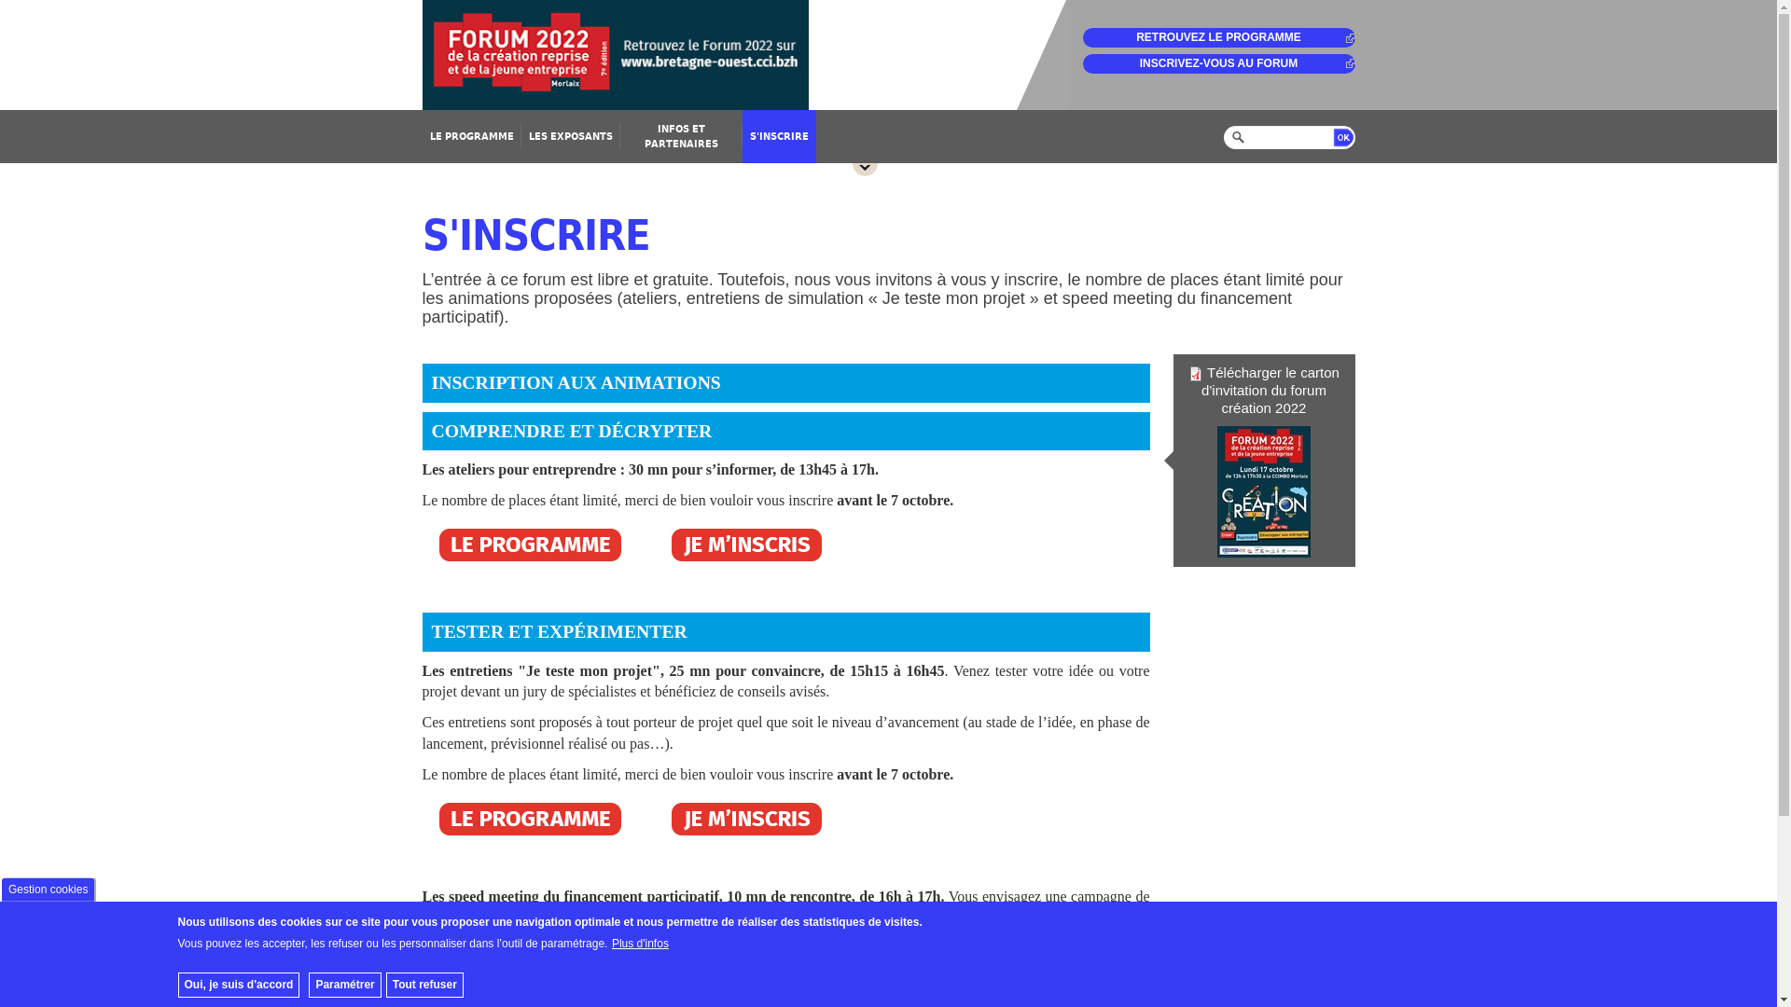  Describe the element at coordinates (534, 960) in the screenshot. I see `kengo.bzh` at that location.